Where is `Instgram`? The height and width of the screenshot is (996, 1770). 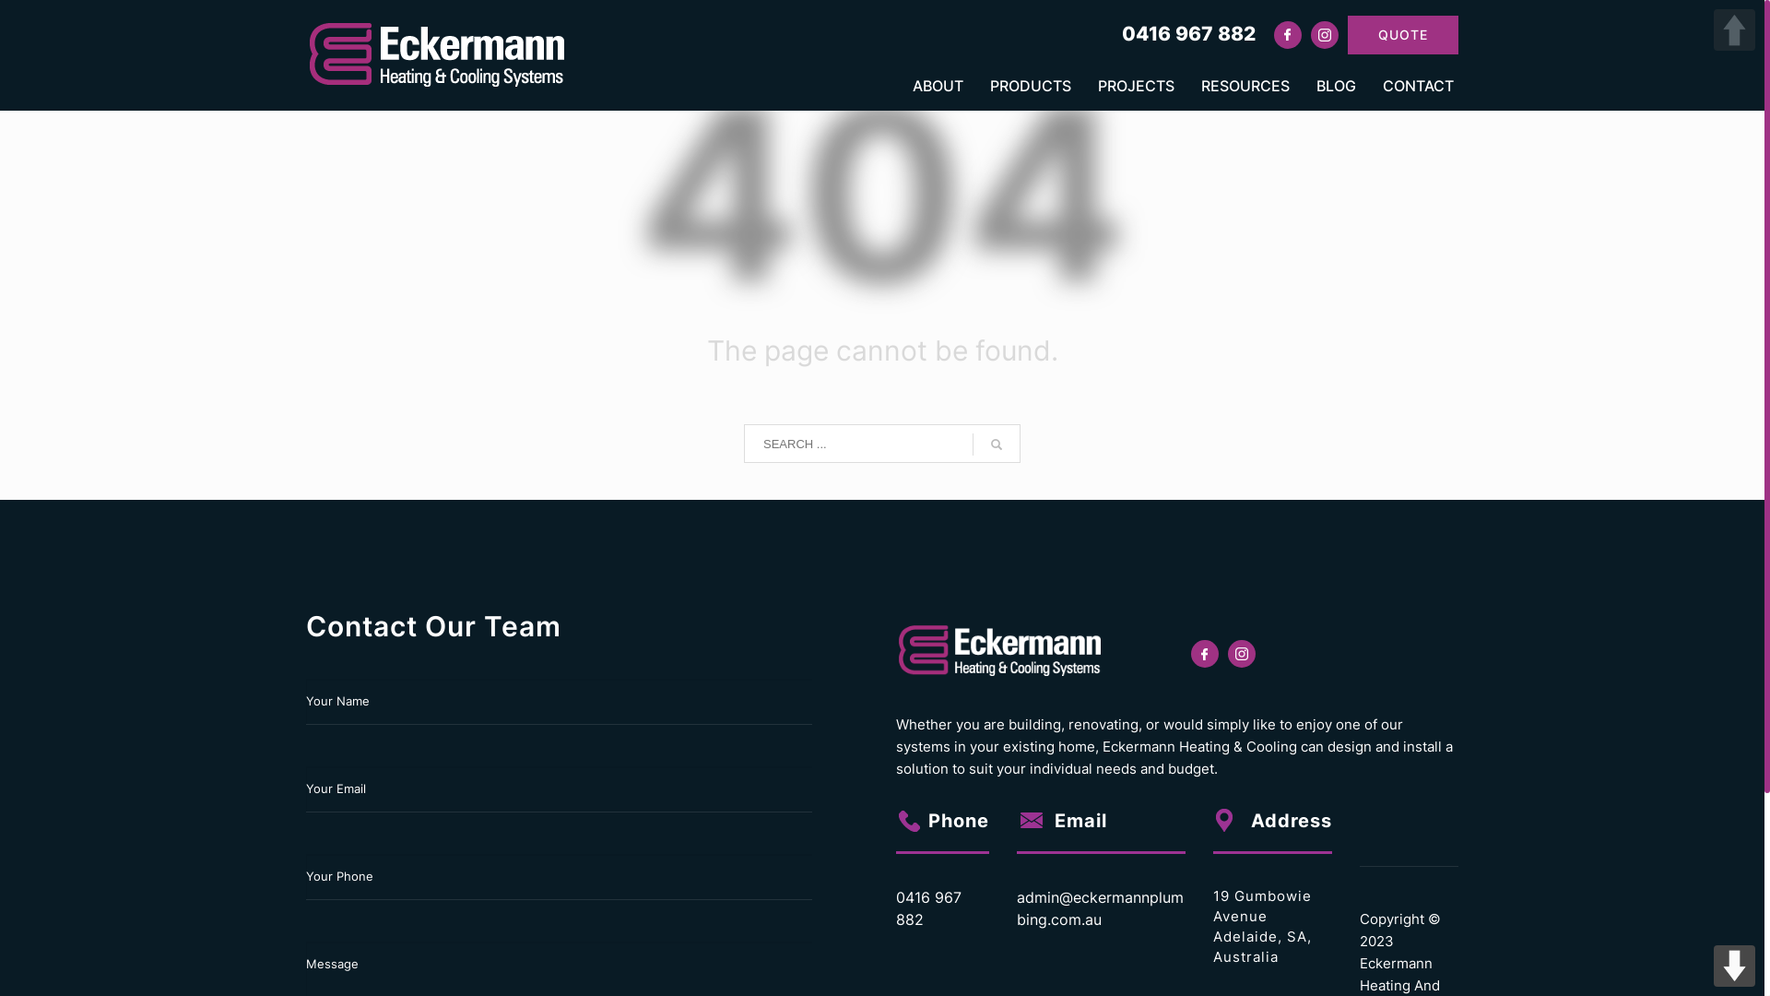 Instgram is located at coordinates (1325, 39).